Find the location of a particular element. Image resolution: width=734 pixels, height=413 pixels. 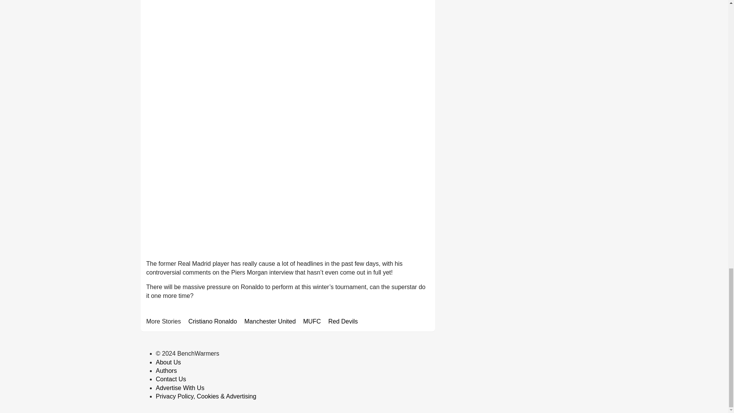

Manchester United is located at coordinates (270, 321).